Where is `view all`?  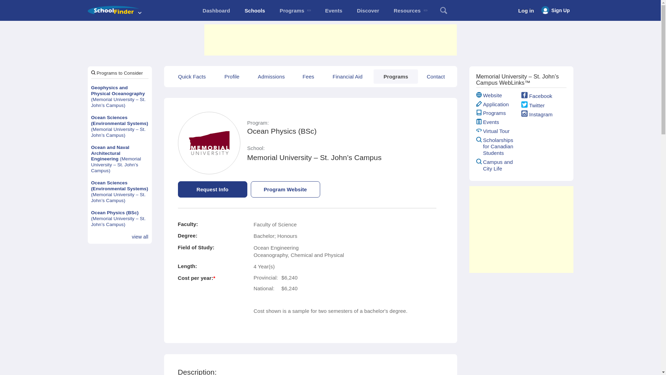 view all is located at coordinates (140, 237).